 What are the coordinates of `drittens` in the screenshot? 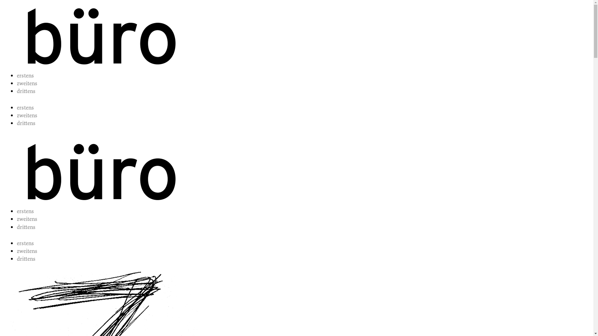 It's located at (26, 91).